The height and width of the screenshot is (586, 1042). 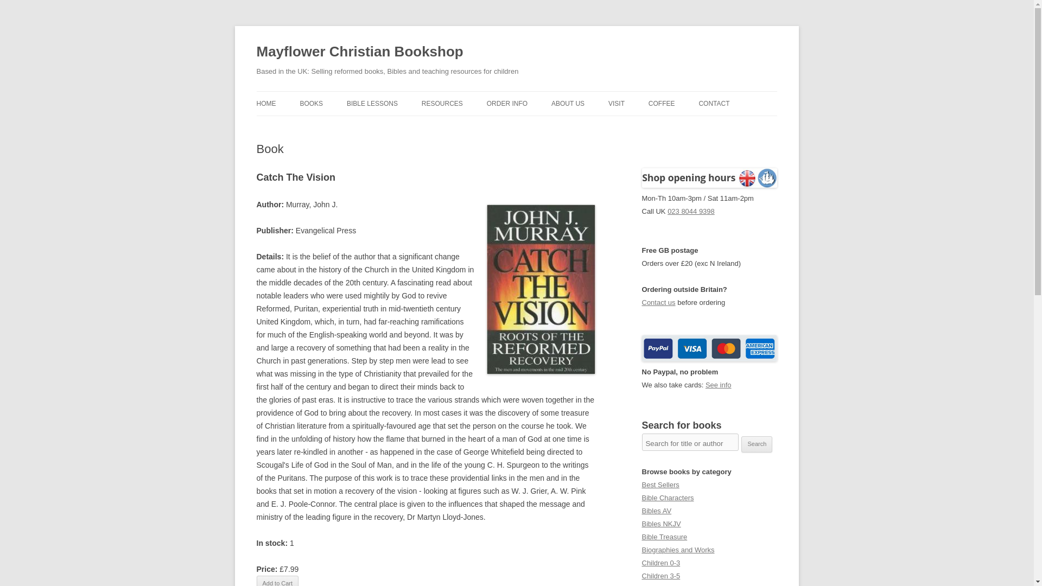 What do you see at coordinates (714, 103) in the screenshot?
I see `CONTACT` at bounding box center [714, 103].